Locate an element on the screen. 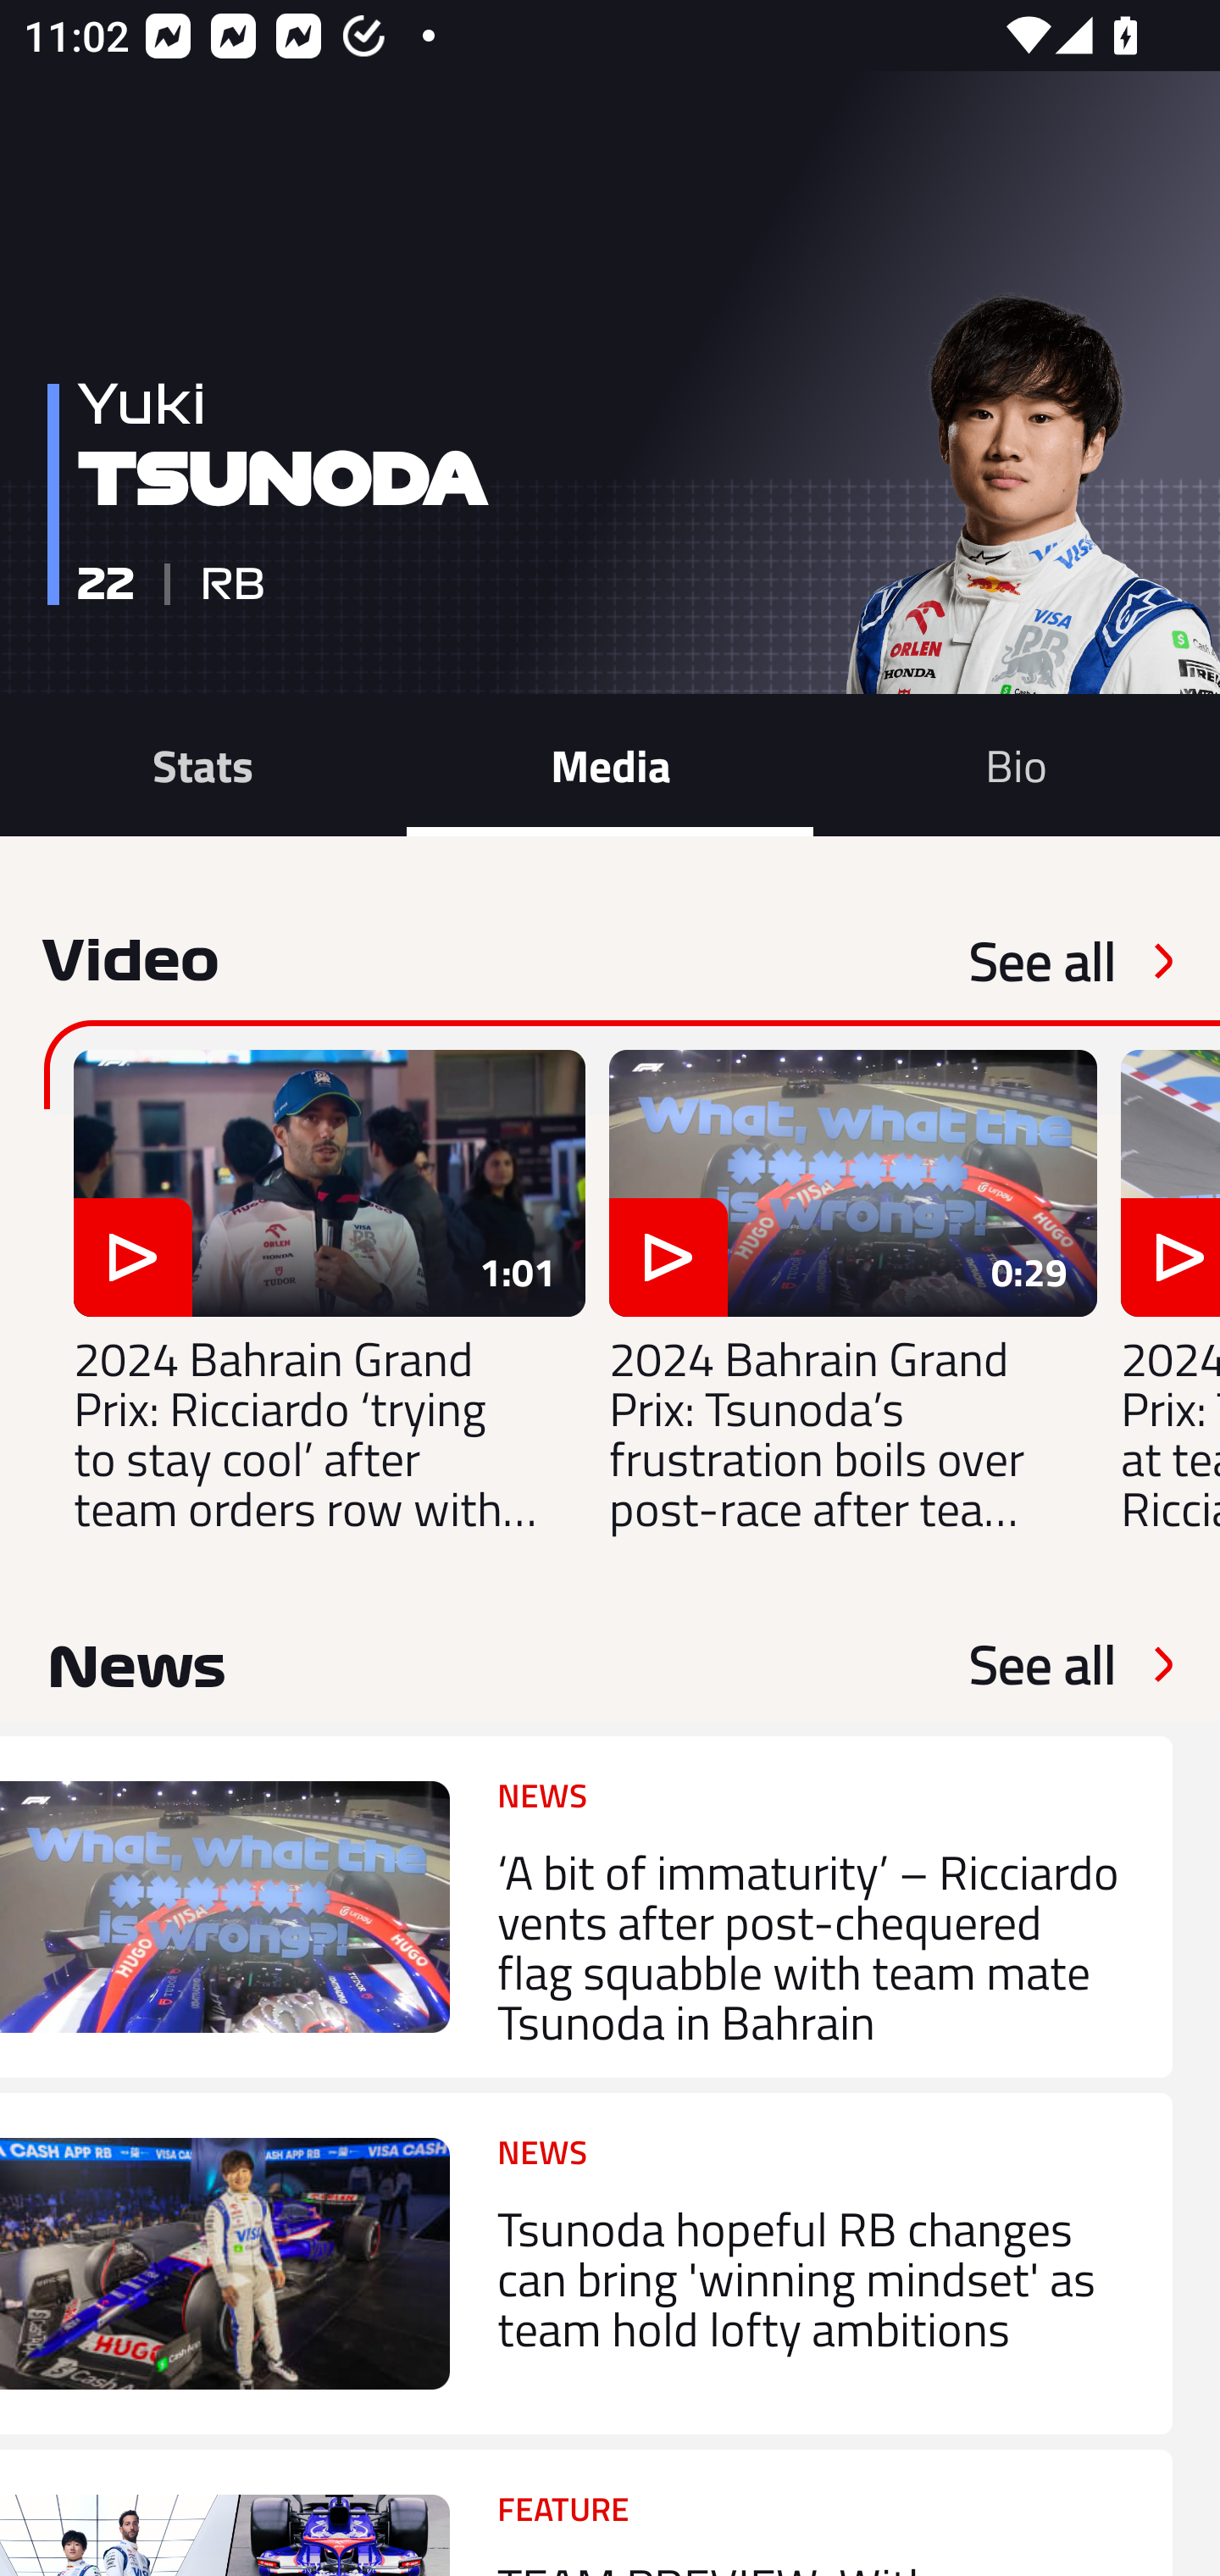 This screenshot has height=2576, width=1220. See all is located at coordinates (1042, 961).